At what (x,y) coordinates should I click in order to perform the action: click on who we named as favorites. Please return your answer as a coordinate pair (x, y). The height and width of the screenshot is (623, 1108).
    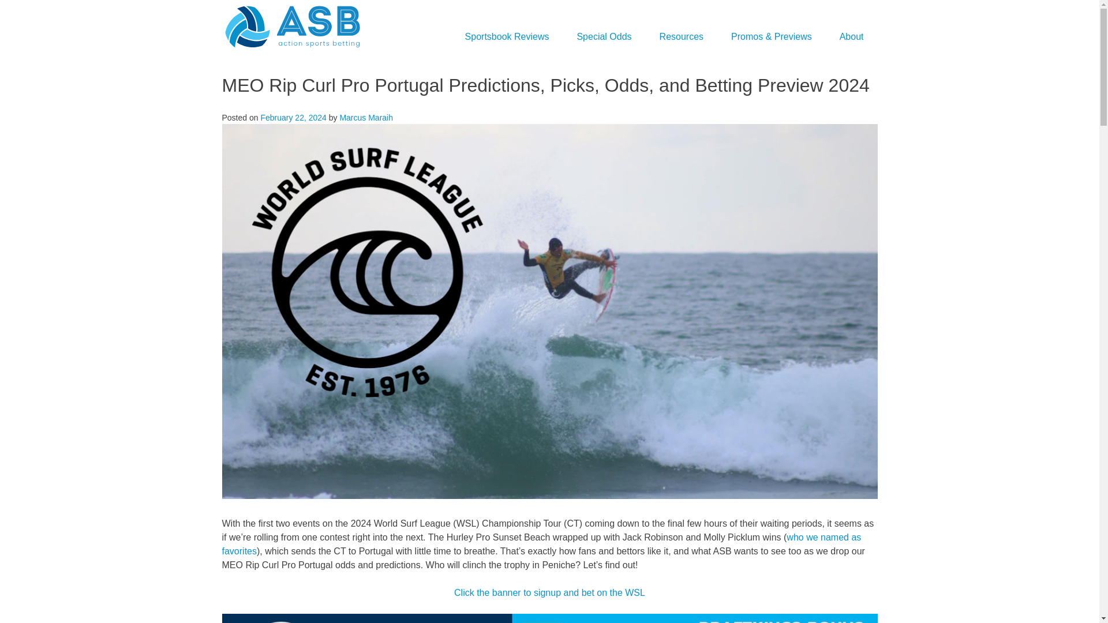
    Looking at the image, I should click on (541, 545).